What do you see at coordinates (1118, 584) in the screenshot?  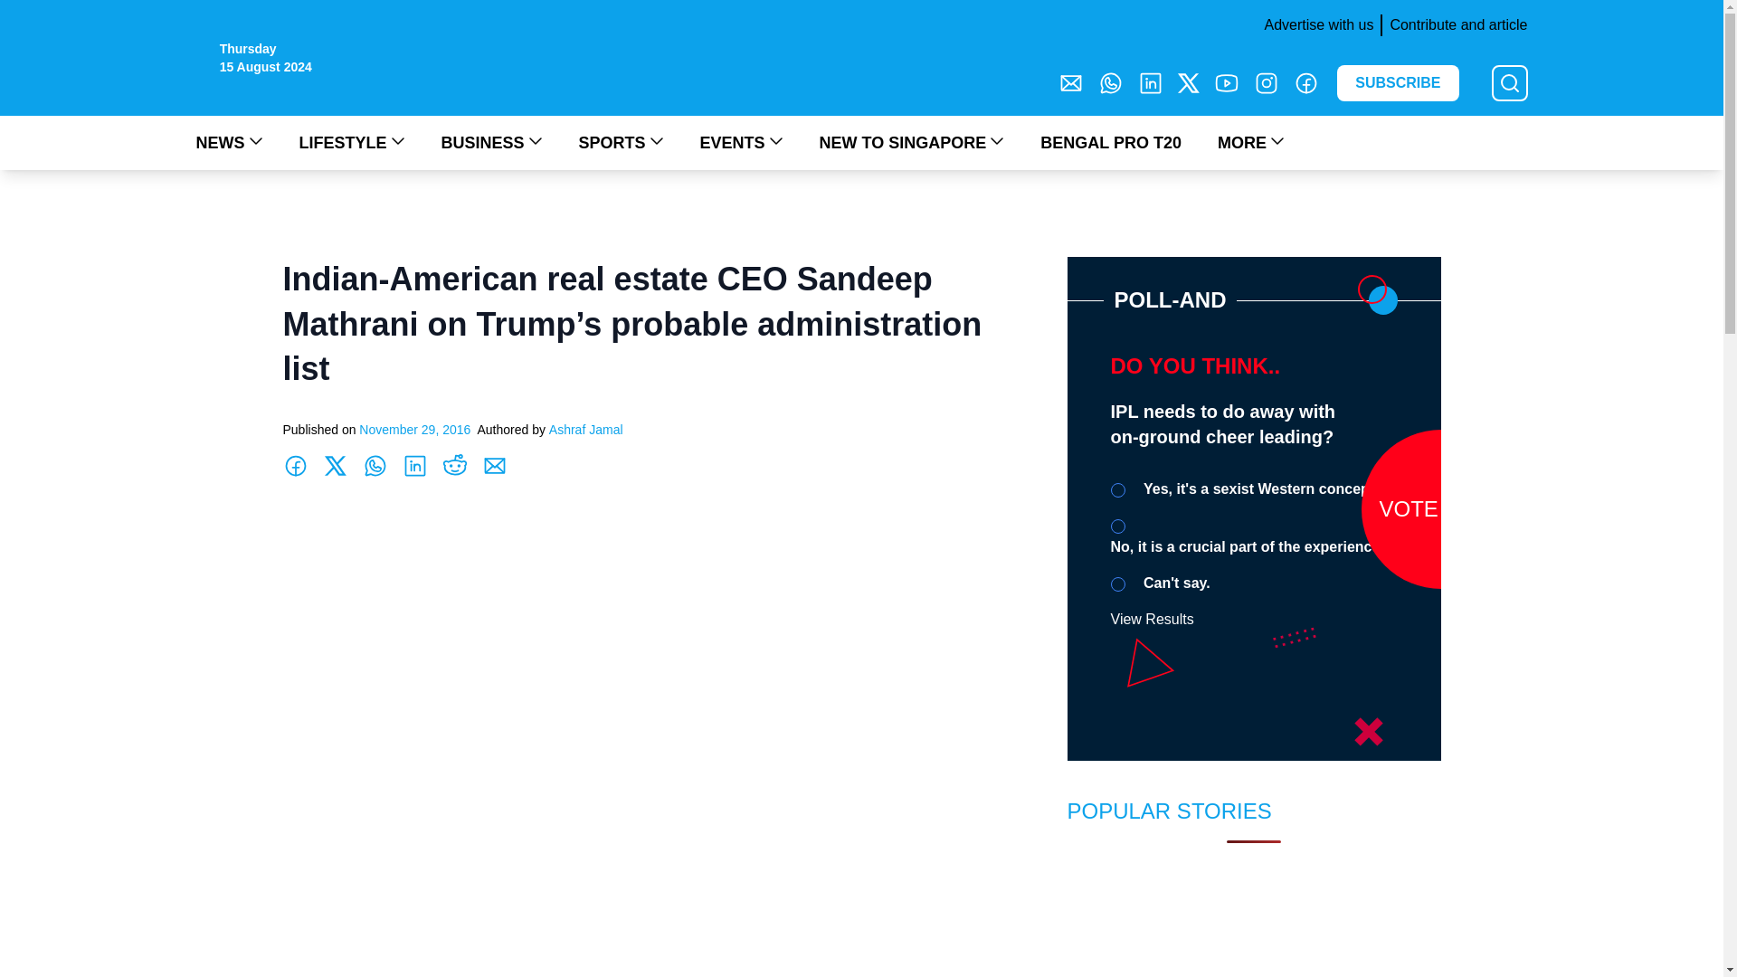 I see `41` at bounding box center [1118, 584].